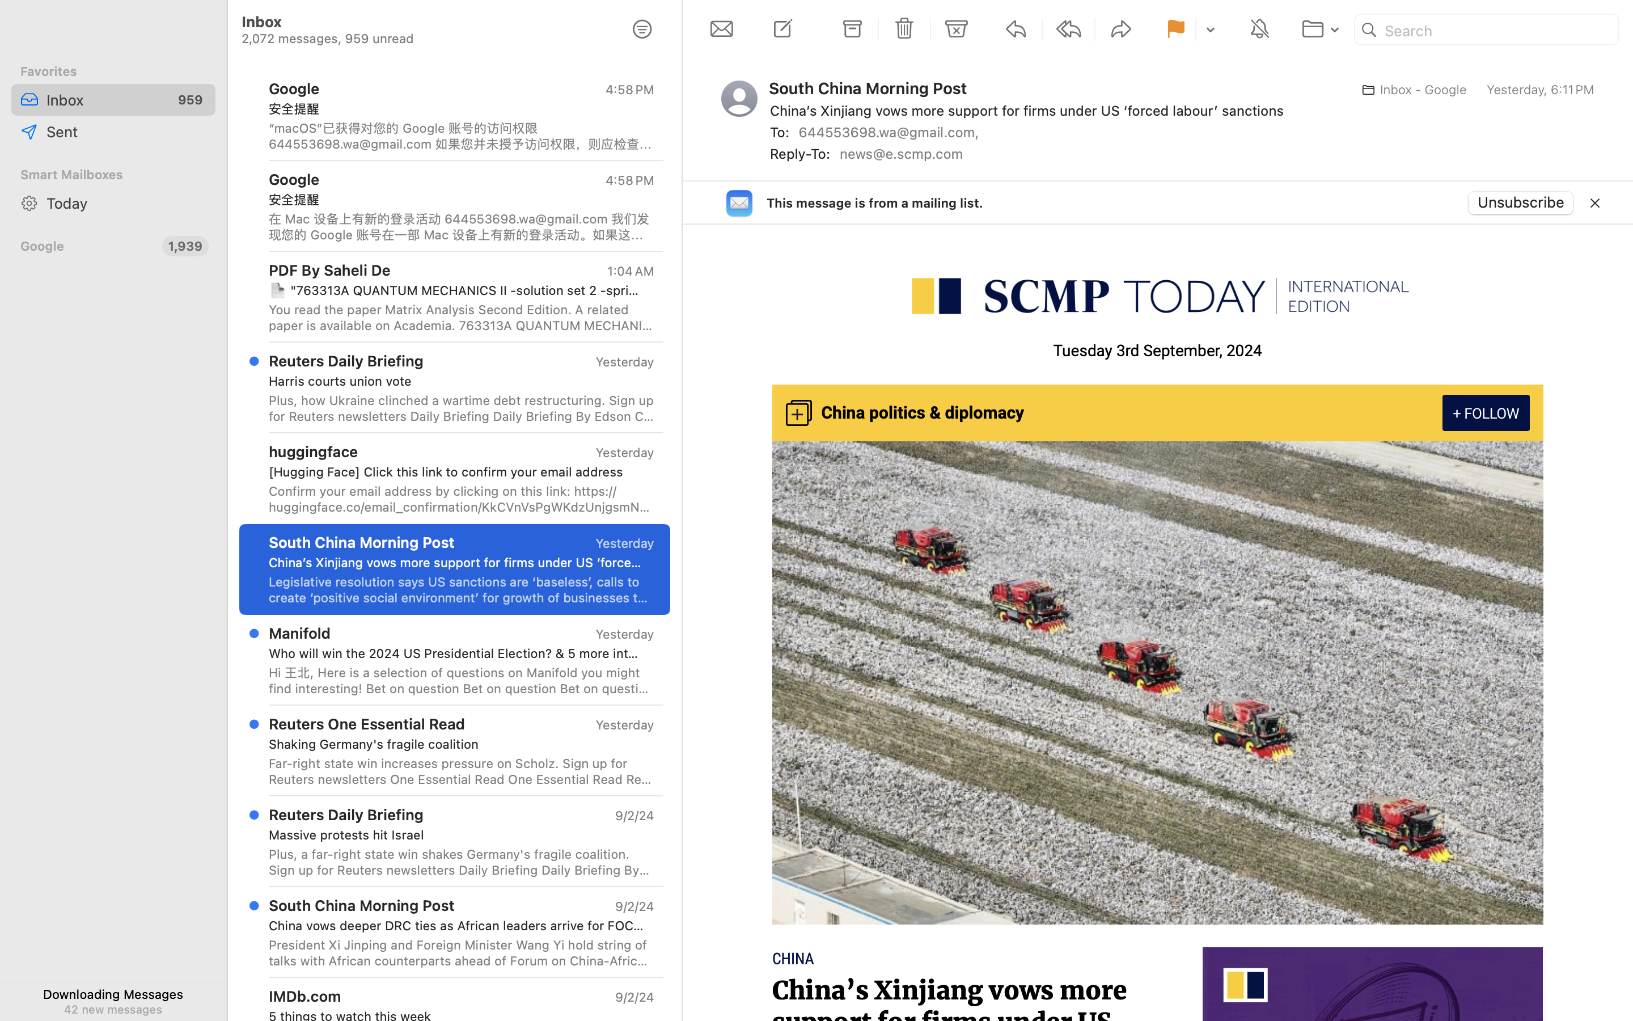 The image size is (1633, 1021). Describe the element at coordinates (305, 996) in the screenshot. I see `IMDb.com` at that location.